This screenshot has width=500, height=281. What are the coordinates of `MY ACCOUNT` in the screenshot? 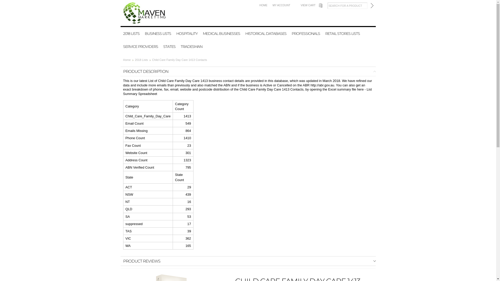 It's located at (282, 5).